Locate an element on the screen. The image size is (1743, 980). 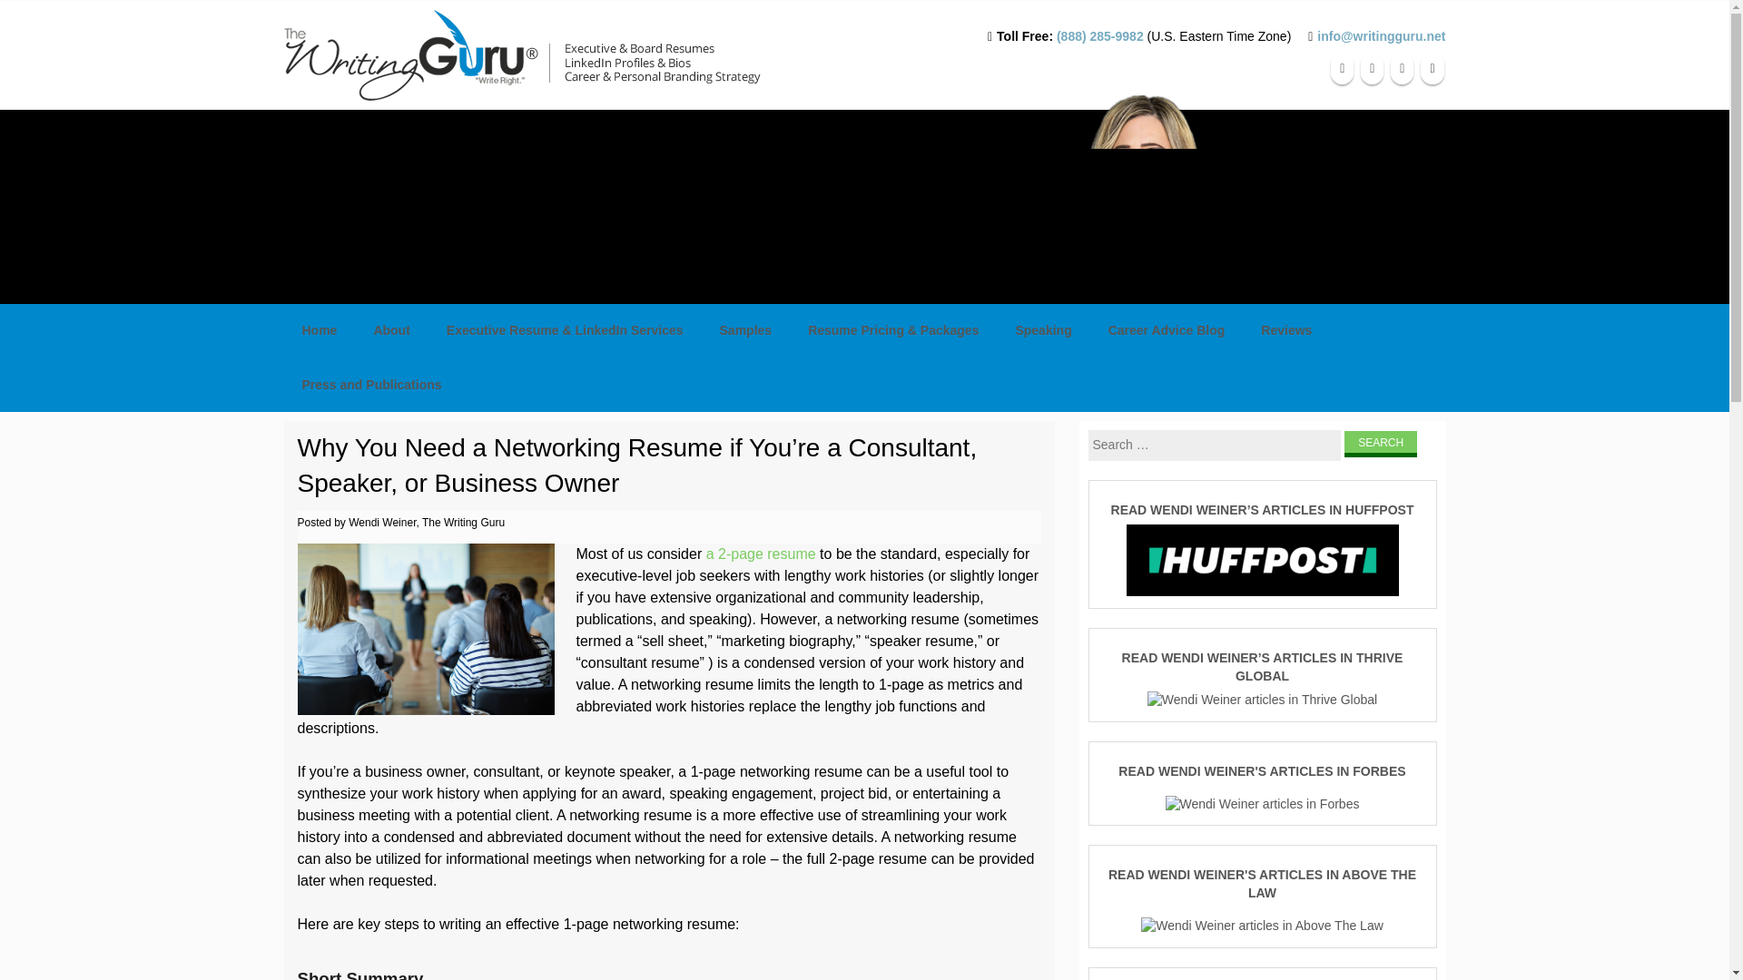
Home is located at coordinates (319, 330).